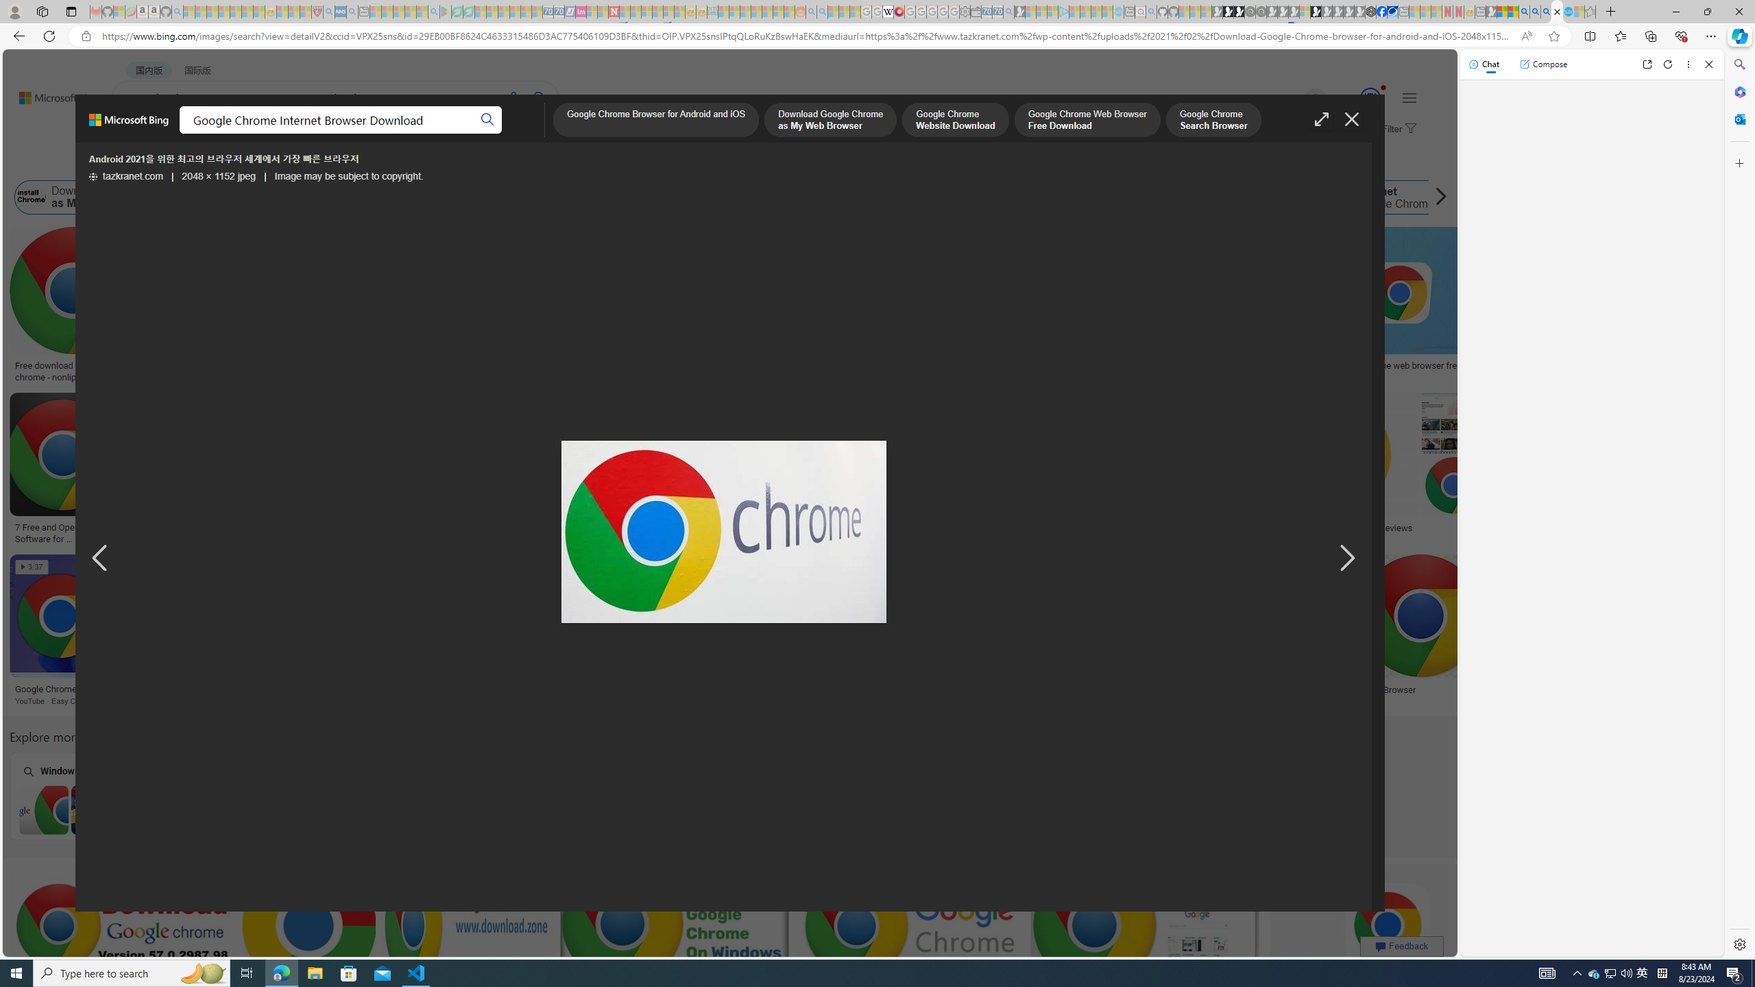 This screenshot has height=987, width=1755. What do you see at coordinates (1370, 97) in the screenshot?
I see `AutomationID: rh_meter` at bounding box center [1370, 97].